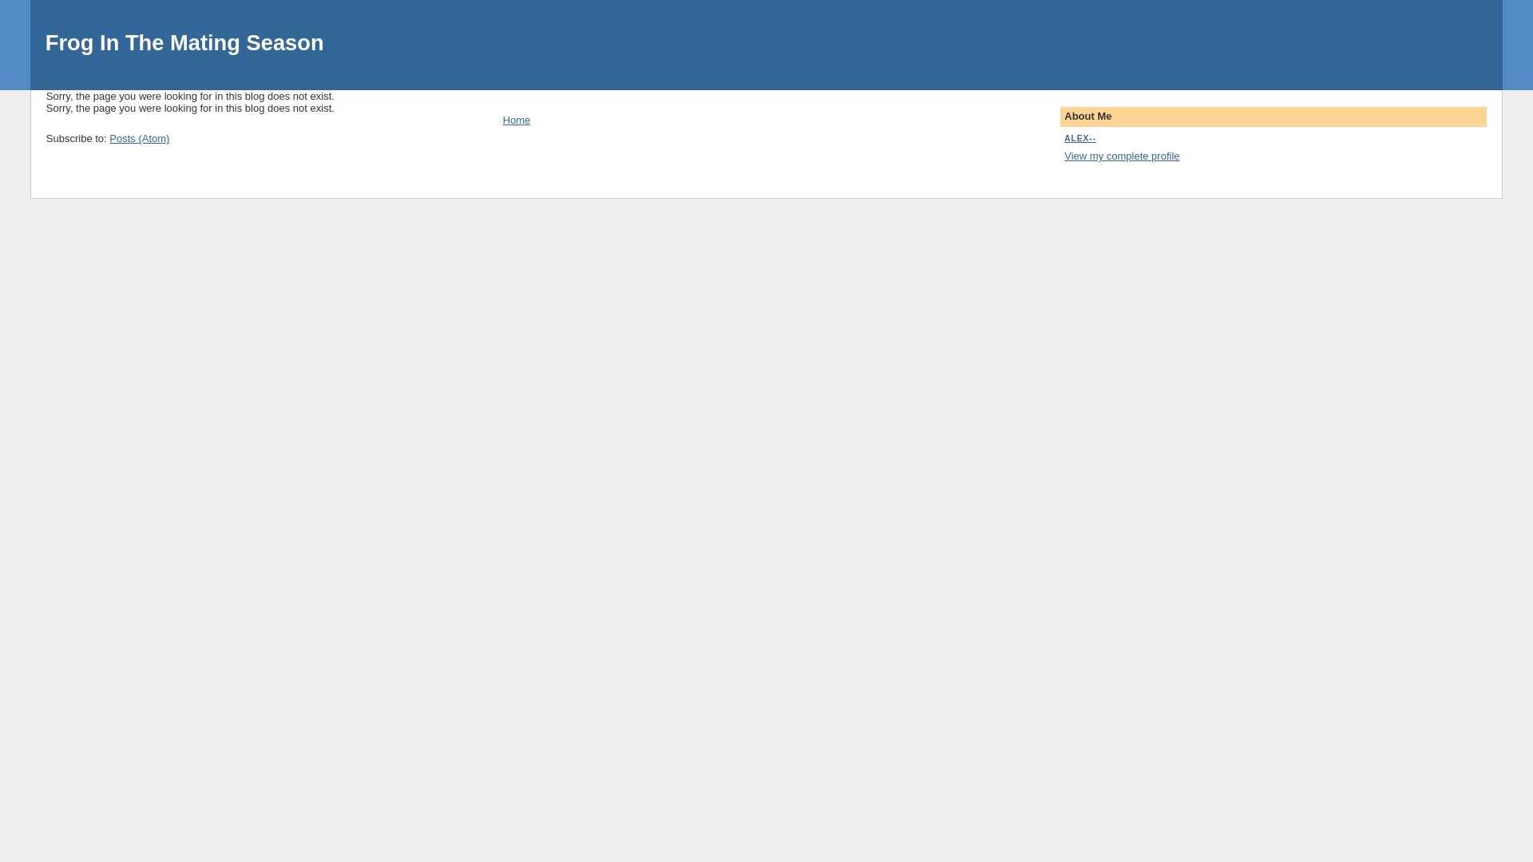  What do you see at coordinates (185, 43) in the screenshot?
I see `Frog In The Mating Season` at bounding box center [185, 43].